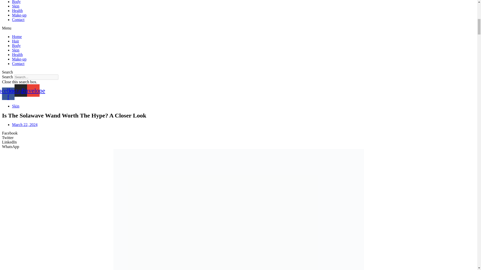  What do you see at coordinates (18, 19) in the screenshot?
I see `Contact` at bounding box center [18, 19].